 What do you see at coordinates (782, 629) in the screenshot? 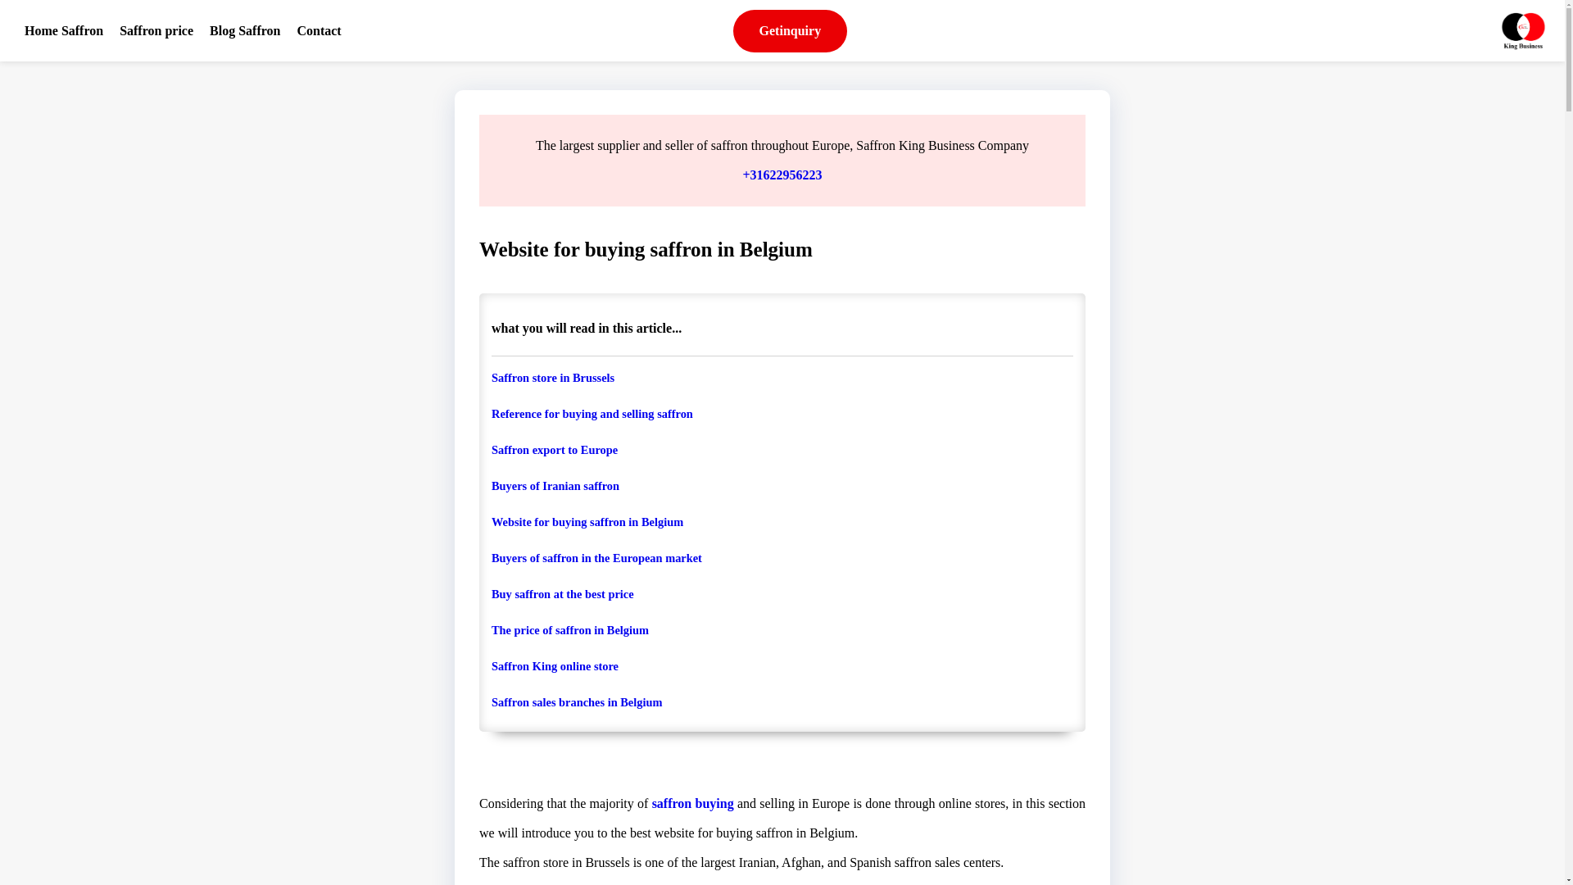
I see `The price of saffron in Belgium` at bounding box center [782, 629].